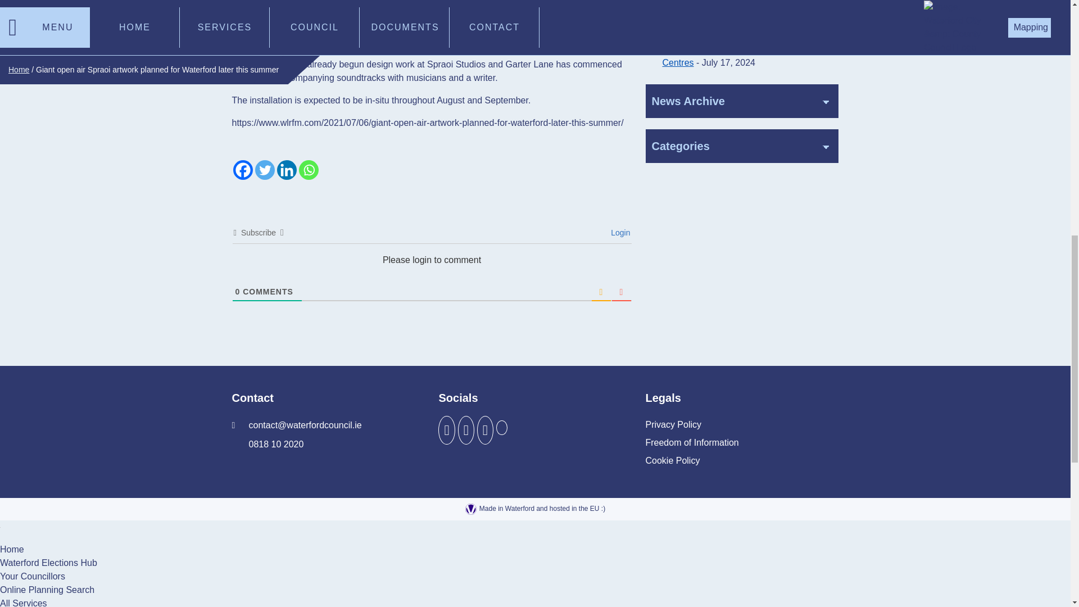 Image resolution: width=1079 pixels, height=607 pixels. I want to click on Login, so click(618, 233).